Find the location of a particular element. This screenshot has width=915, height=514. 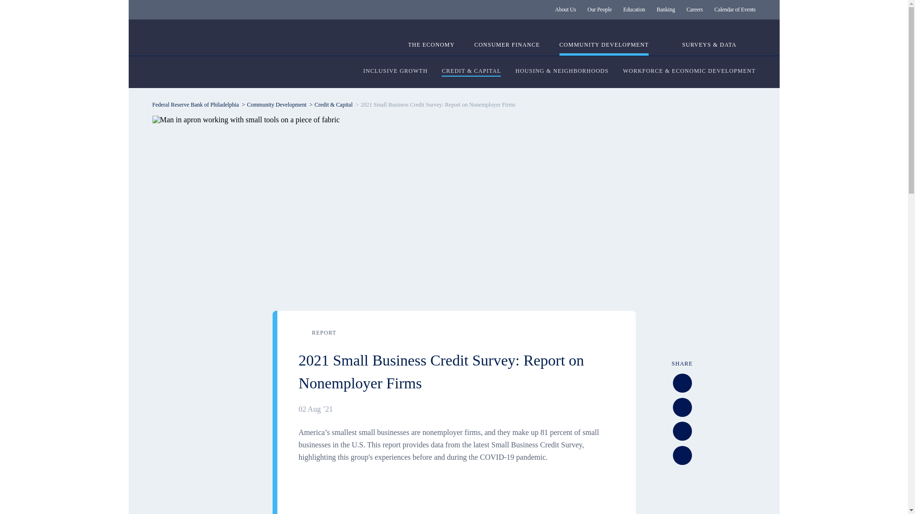

INCLUSIVE GROWTH is located at coordinates (395, 71).